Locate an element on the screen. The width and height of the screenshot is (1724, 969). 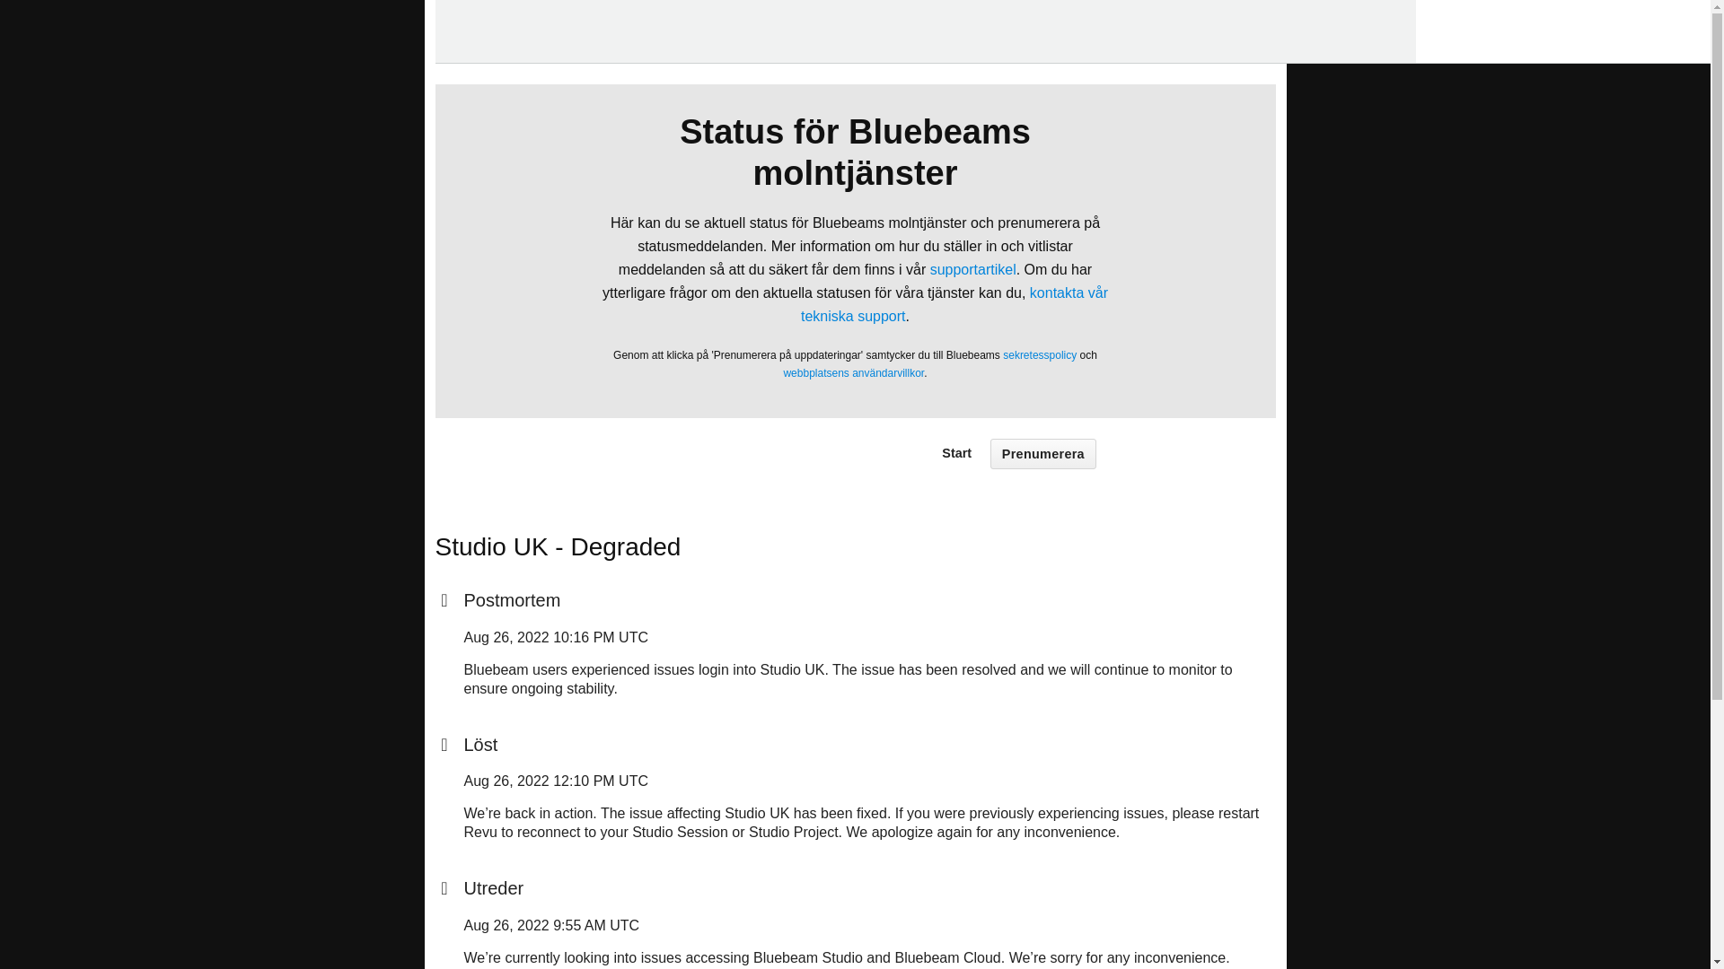
Start is located at coordinates (957, 452).